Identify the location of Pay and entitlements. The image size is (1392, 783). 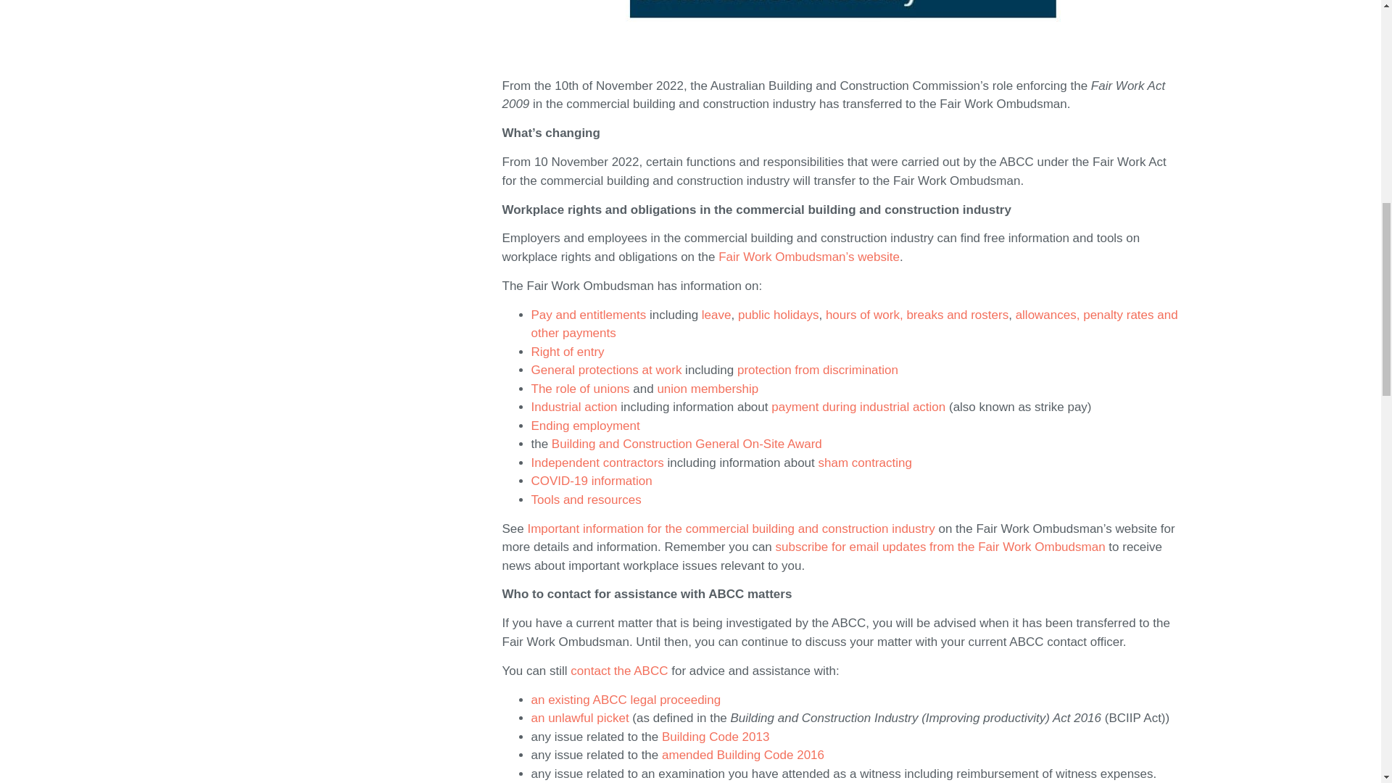
(587, 315).